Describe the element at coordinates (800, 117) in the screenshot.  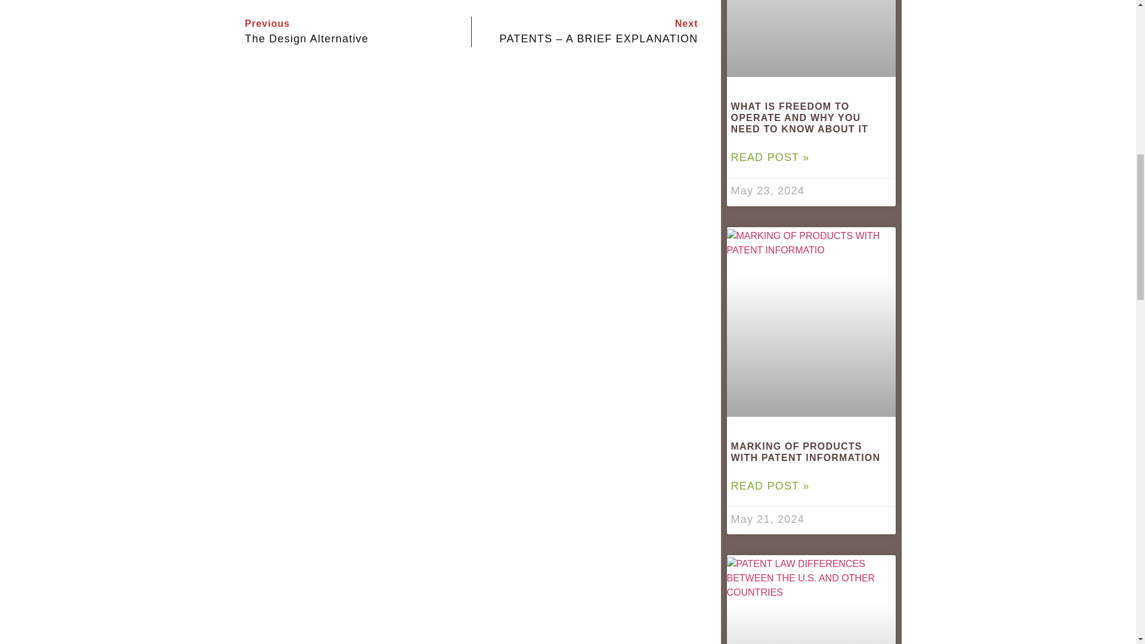
I see `WHAT IS FREEDOM TO OPERATE AND WHY YOU NEED TO KNOW ABOUT IT` at that location.